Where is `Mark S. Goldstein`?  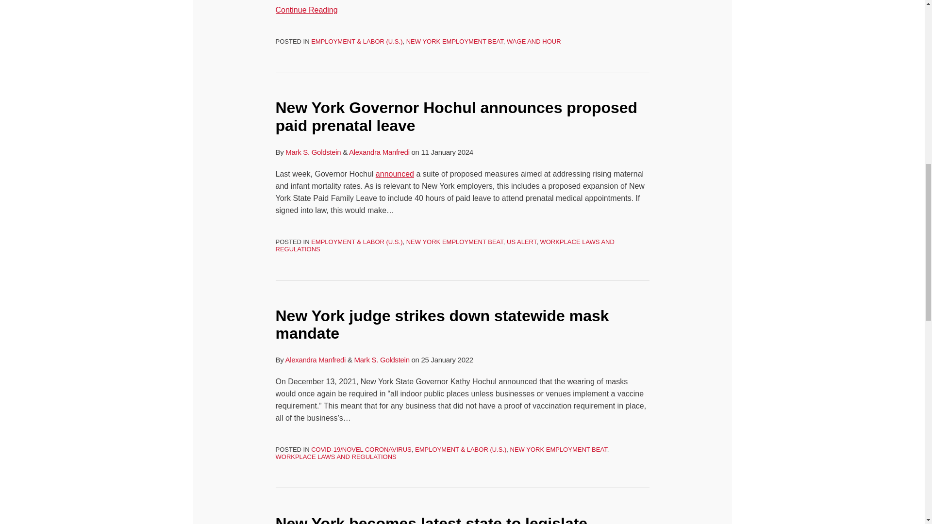 Mark S. Goldstein is located at coordinates (382, 360).